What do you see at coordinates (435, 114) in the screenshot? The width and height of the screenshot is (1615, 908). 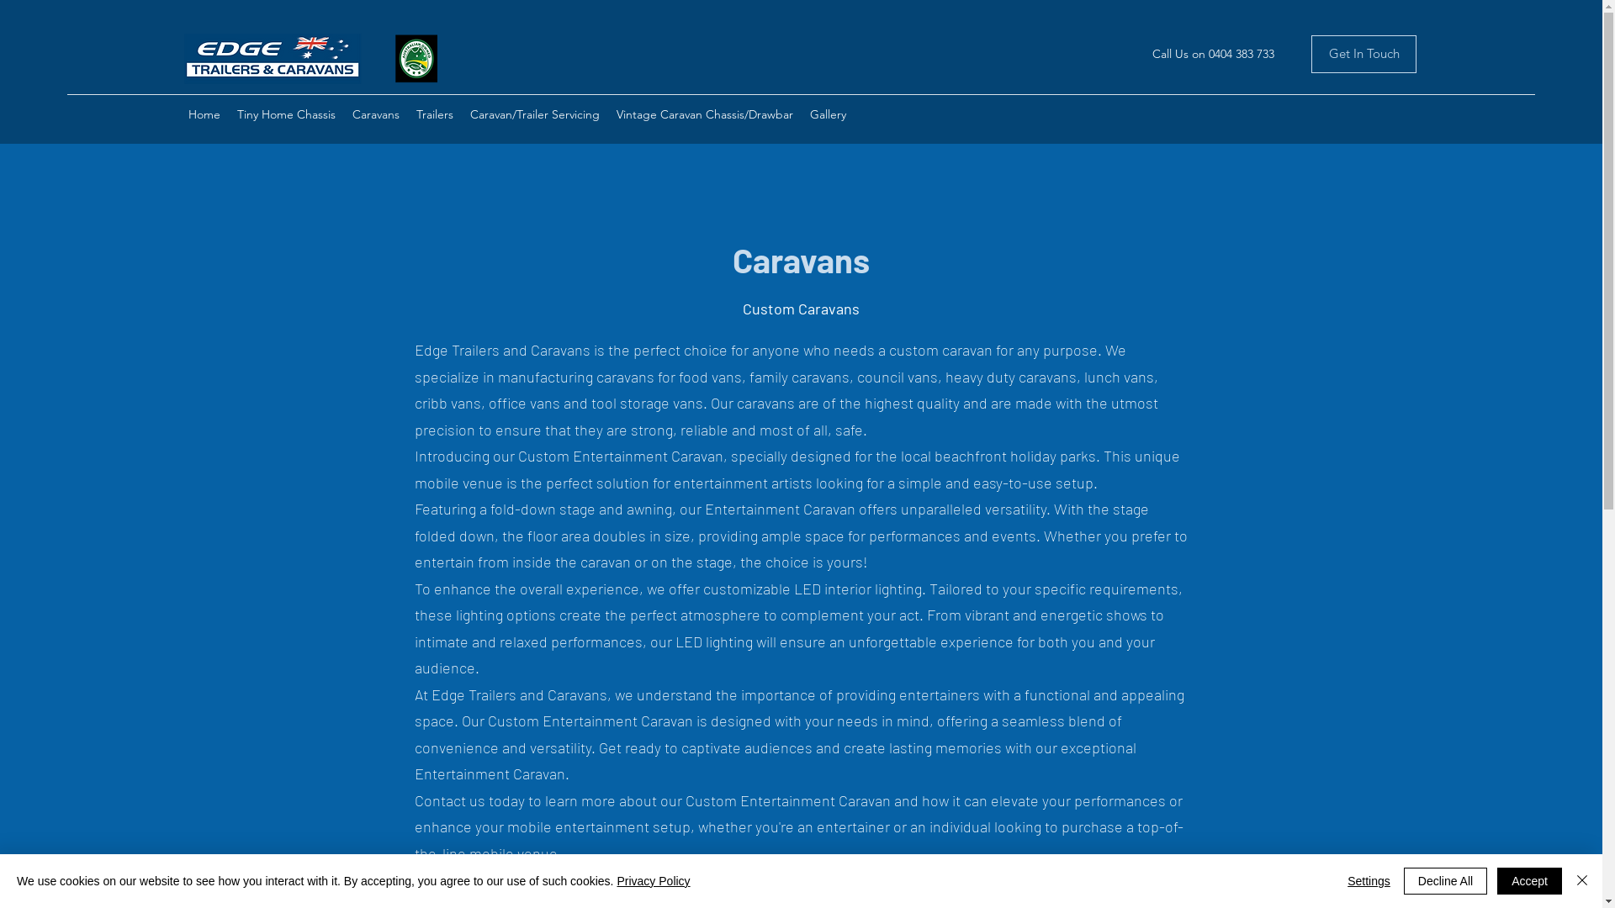 I see `Trailers` at bounding box center [435, 114].